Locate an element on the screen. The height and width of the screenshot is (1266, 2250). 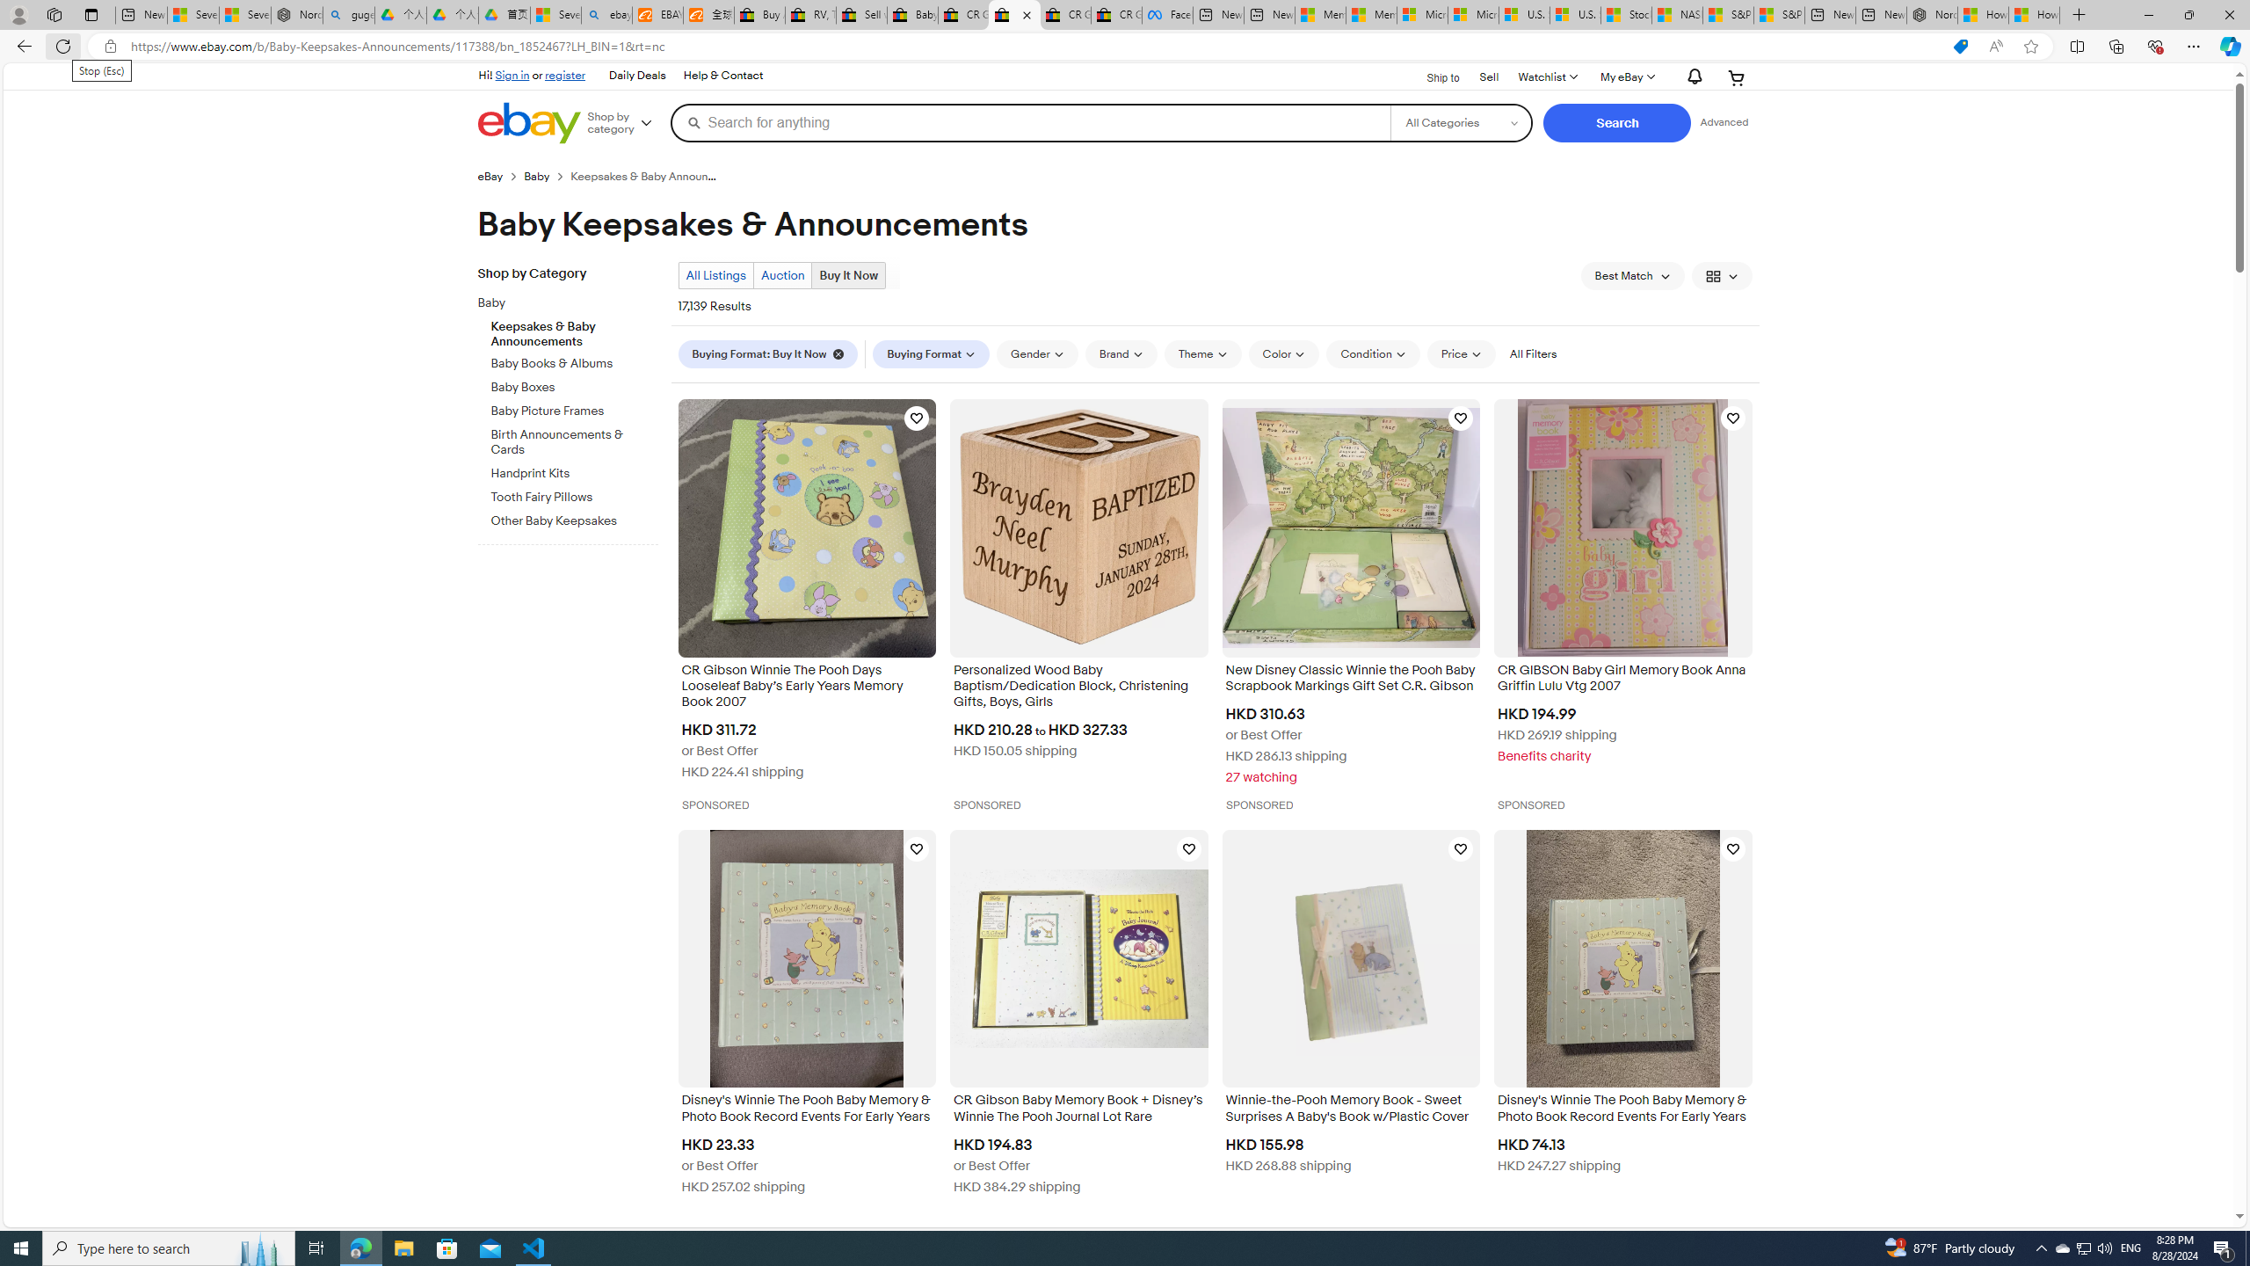
Gender is located at coordinates (1037, 353).